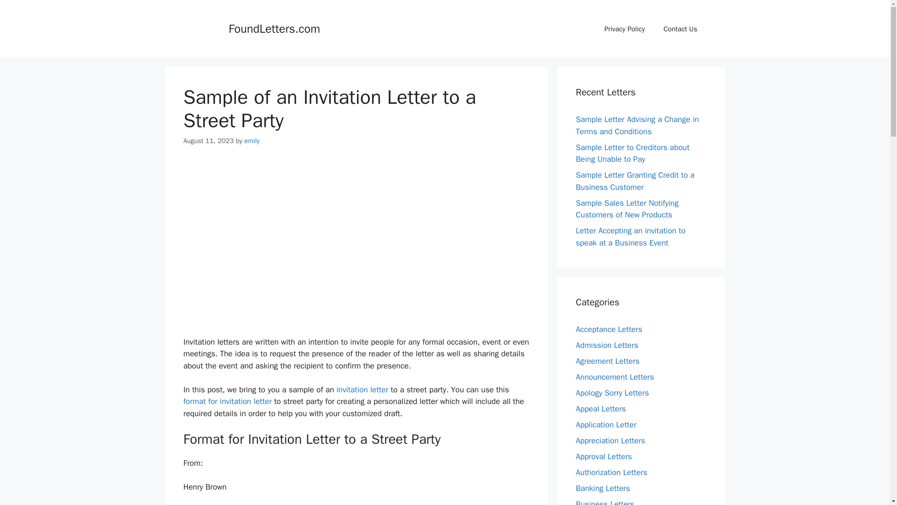 The height and width of the screenshot is (505, 897). What do you see at coordinates (607, 361) in the screenshot?
I see `Agreement Letters` at bounding box center [607, 361].